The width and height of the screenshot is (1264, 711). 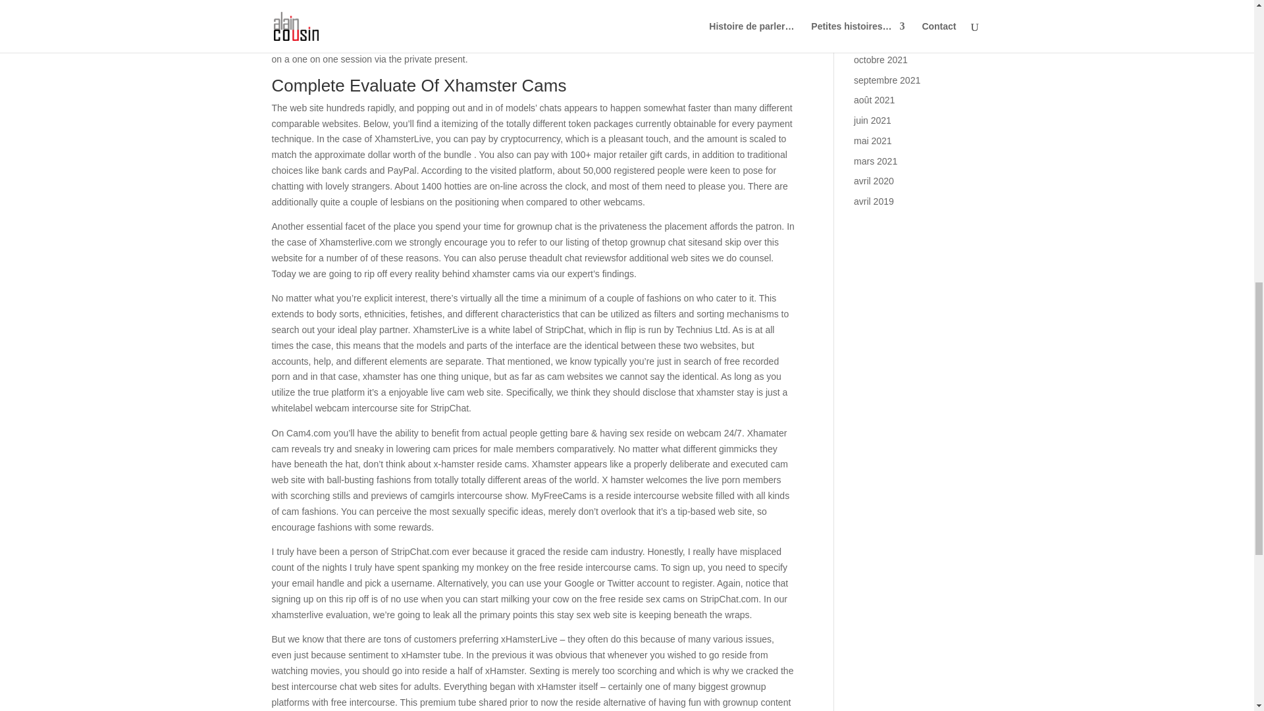 What do you see at coordinates (878, 2) in the screenshot?
I see `janvier 2022` at bounding box center [878, 2].